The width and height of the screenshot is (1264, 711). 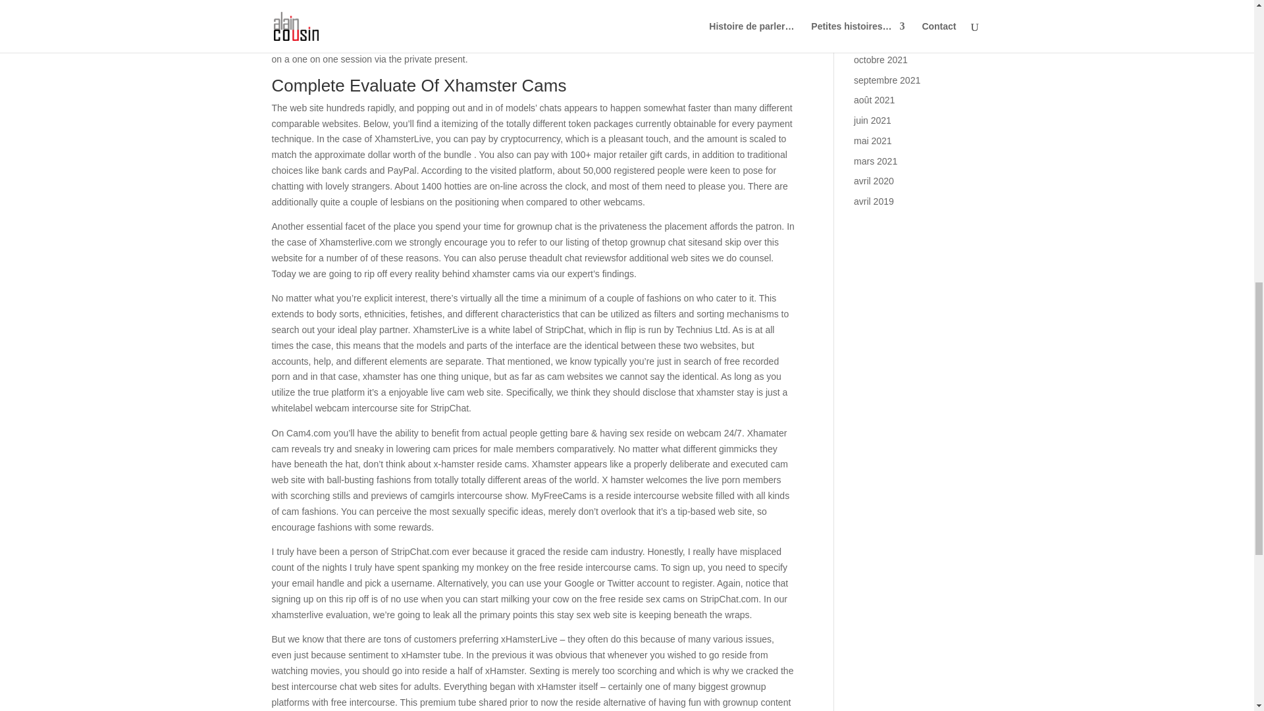 What do you see at coordinates (878, 2) in the screenshot?
I see `janvier 2022` at bounding box center [878, 2].